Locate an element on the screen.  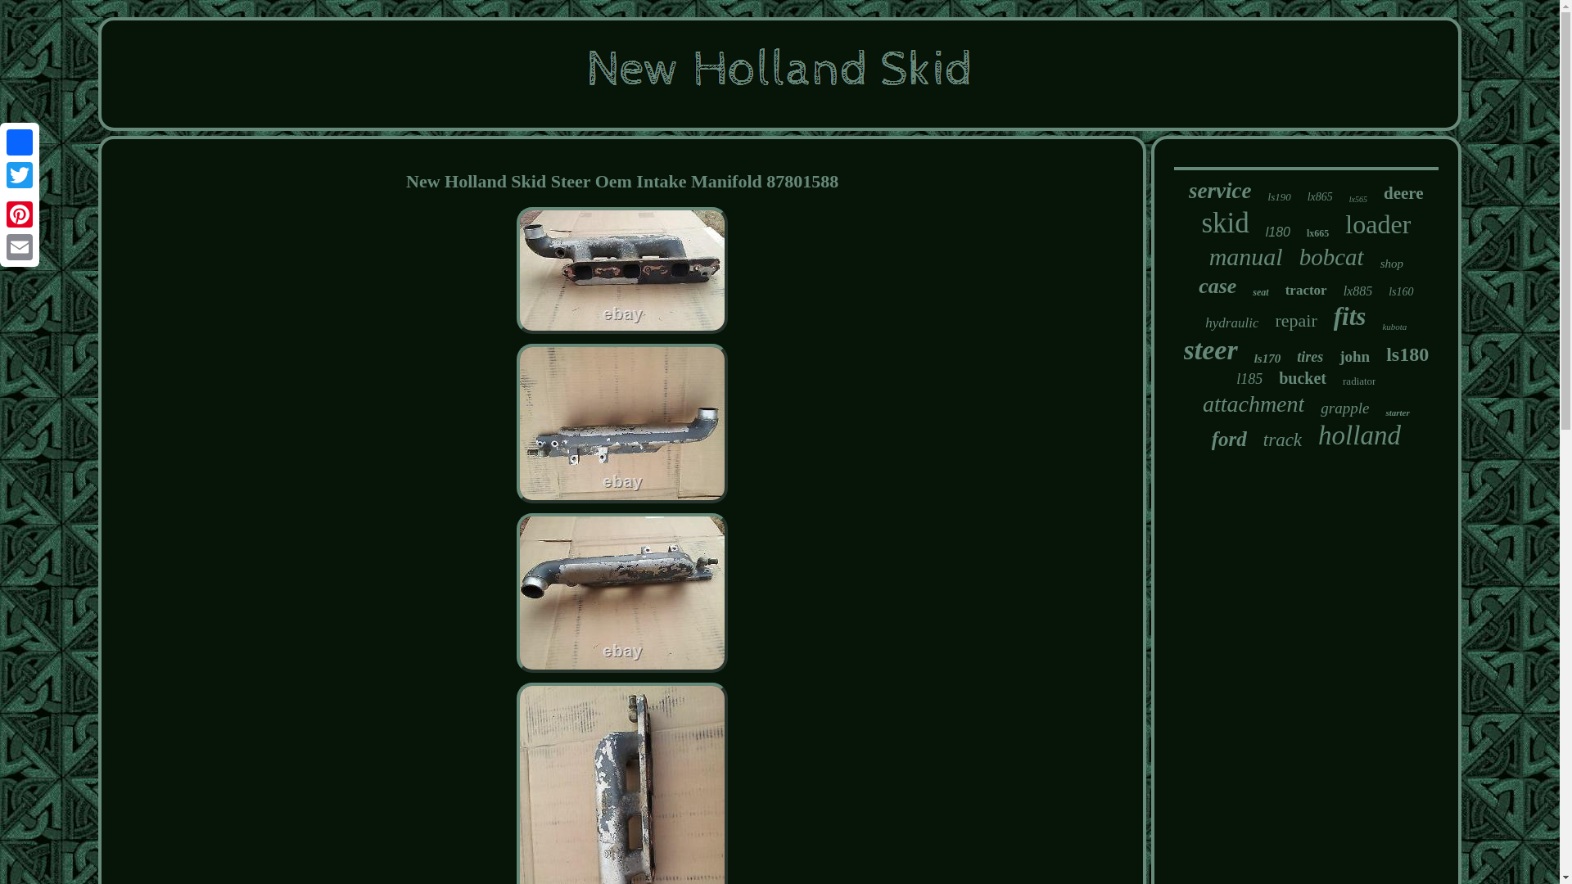
tires is located at coordinates (1310, 357).